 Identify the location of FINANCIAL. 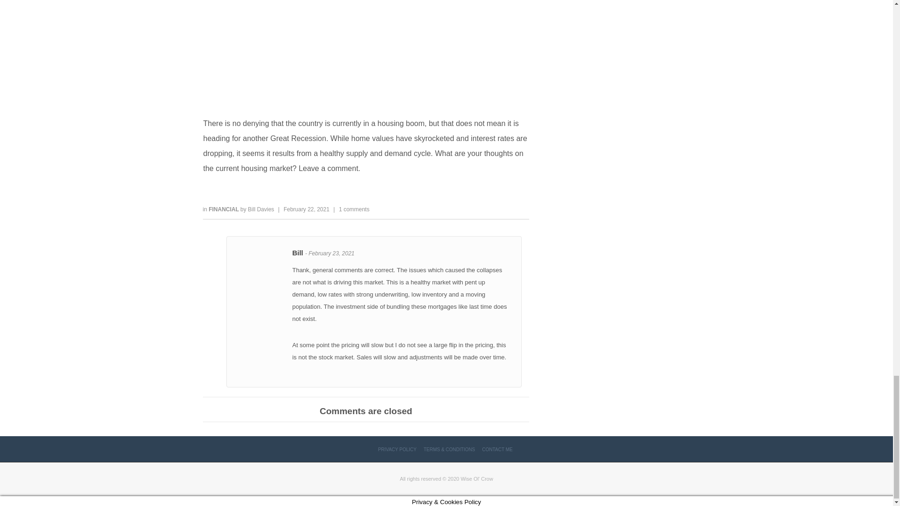
(224, 209).